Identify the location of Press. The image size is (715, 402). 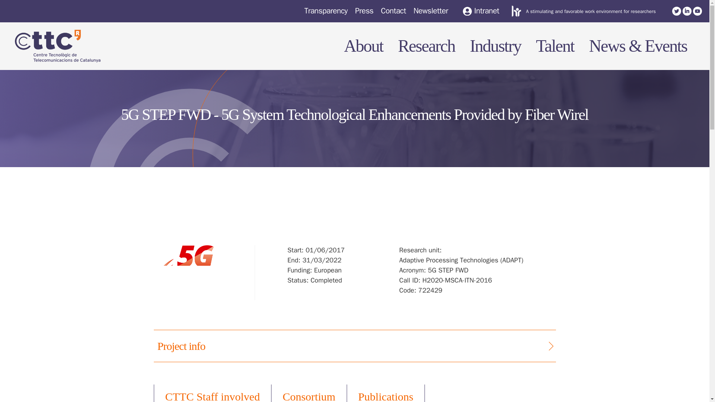
(364, 11).